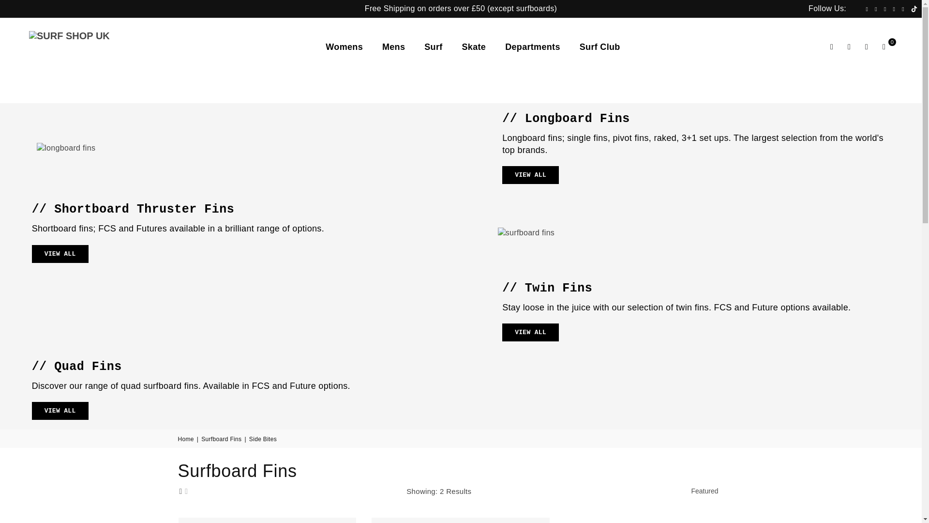 The height and width of the screenshot is (523, 929). I want to click on Back to the home page, so click(187, 439).